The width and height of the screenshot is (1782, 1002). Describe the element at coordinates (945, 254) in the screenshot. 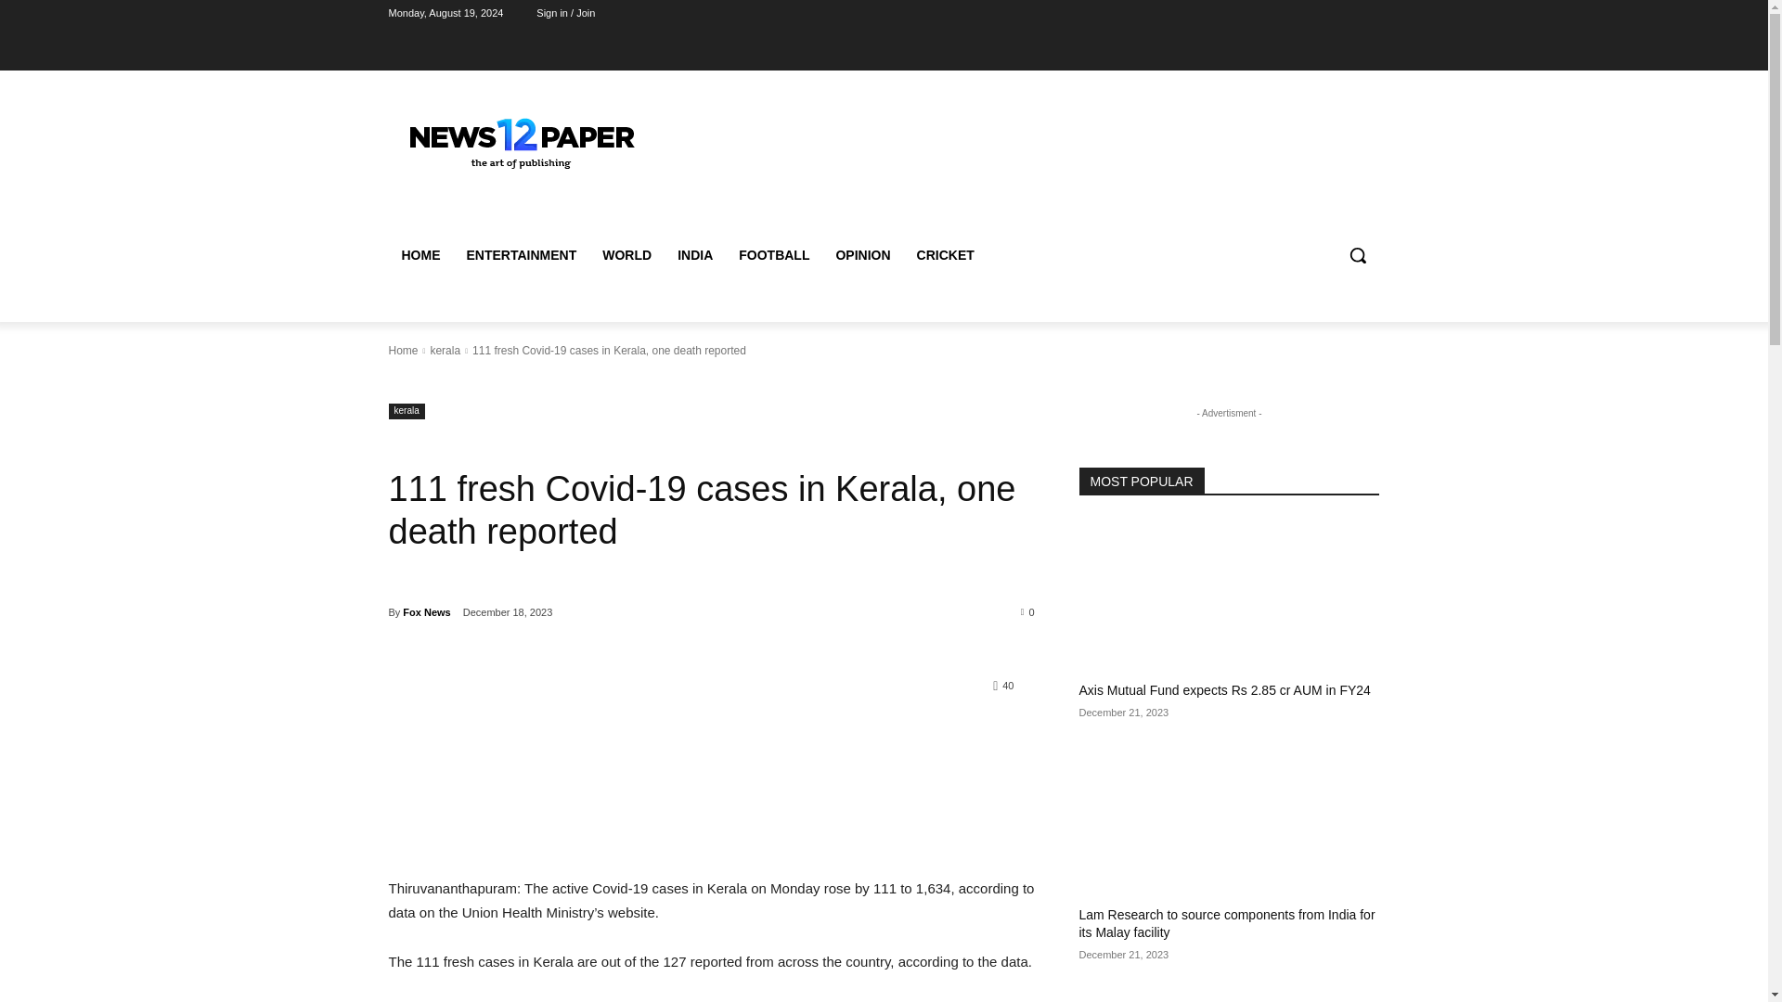

I see `CRICKET` at that location.